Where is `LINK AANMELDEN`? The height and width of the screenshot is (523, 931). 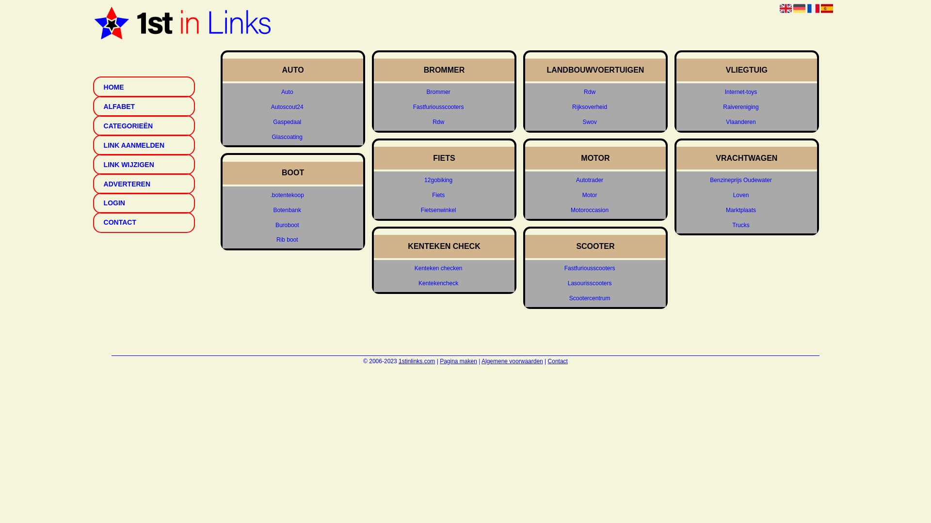 LINK AANMELDEN is located at coordinates (144, 145).